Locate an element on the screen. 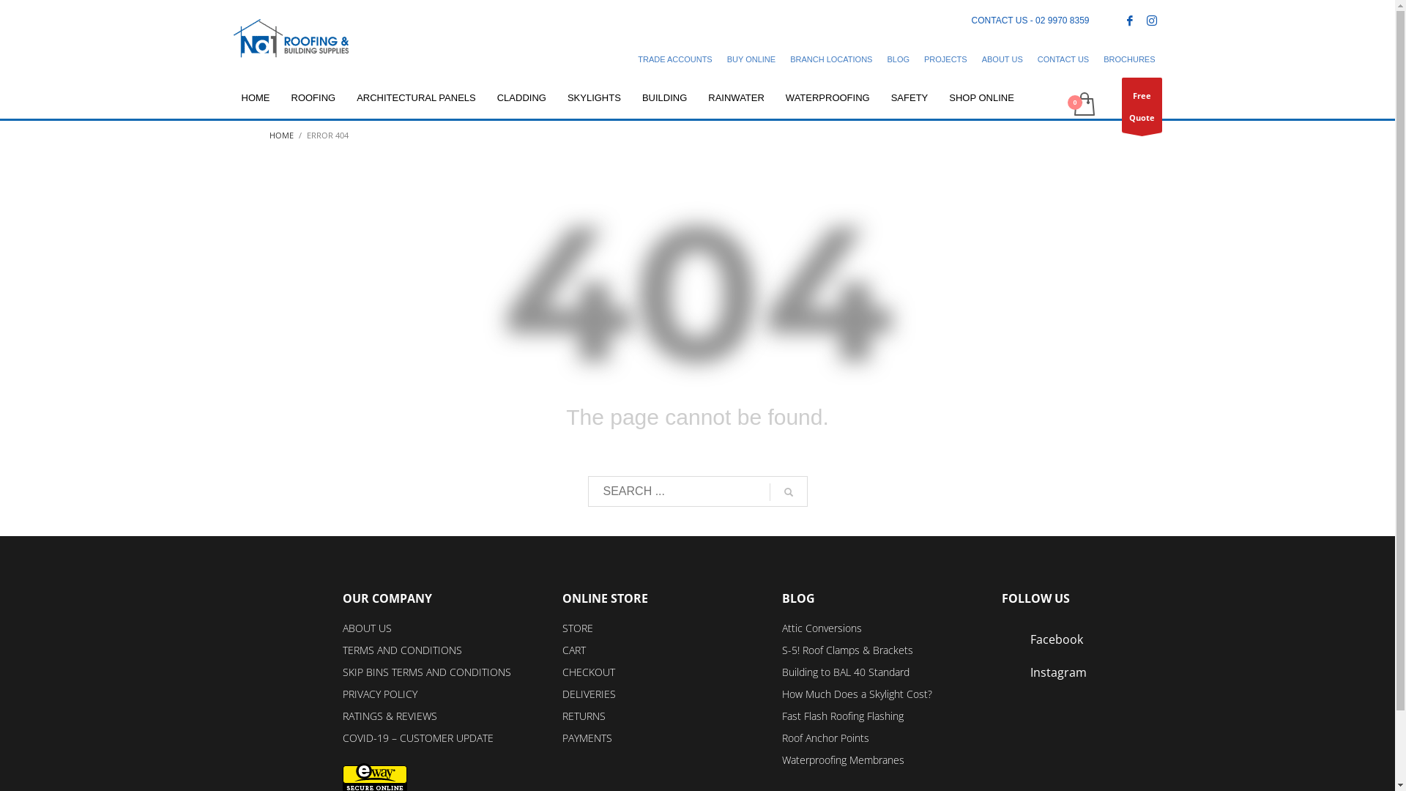  PRIVACY POLICY is located at coordinates (380, 694).